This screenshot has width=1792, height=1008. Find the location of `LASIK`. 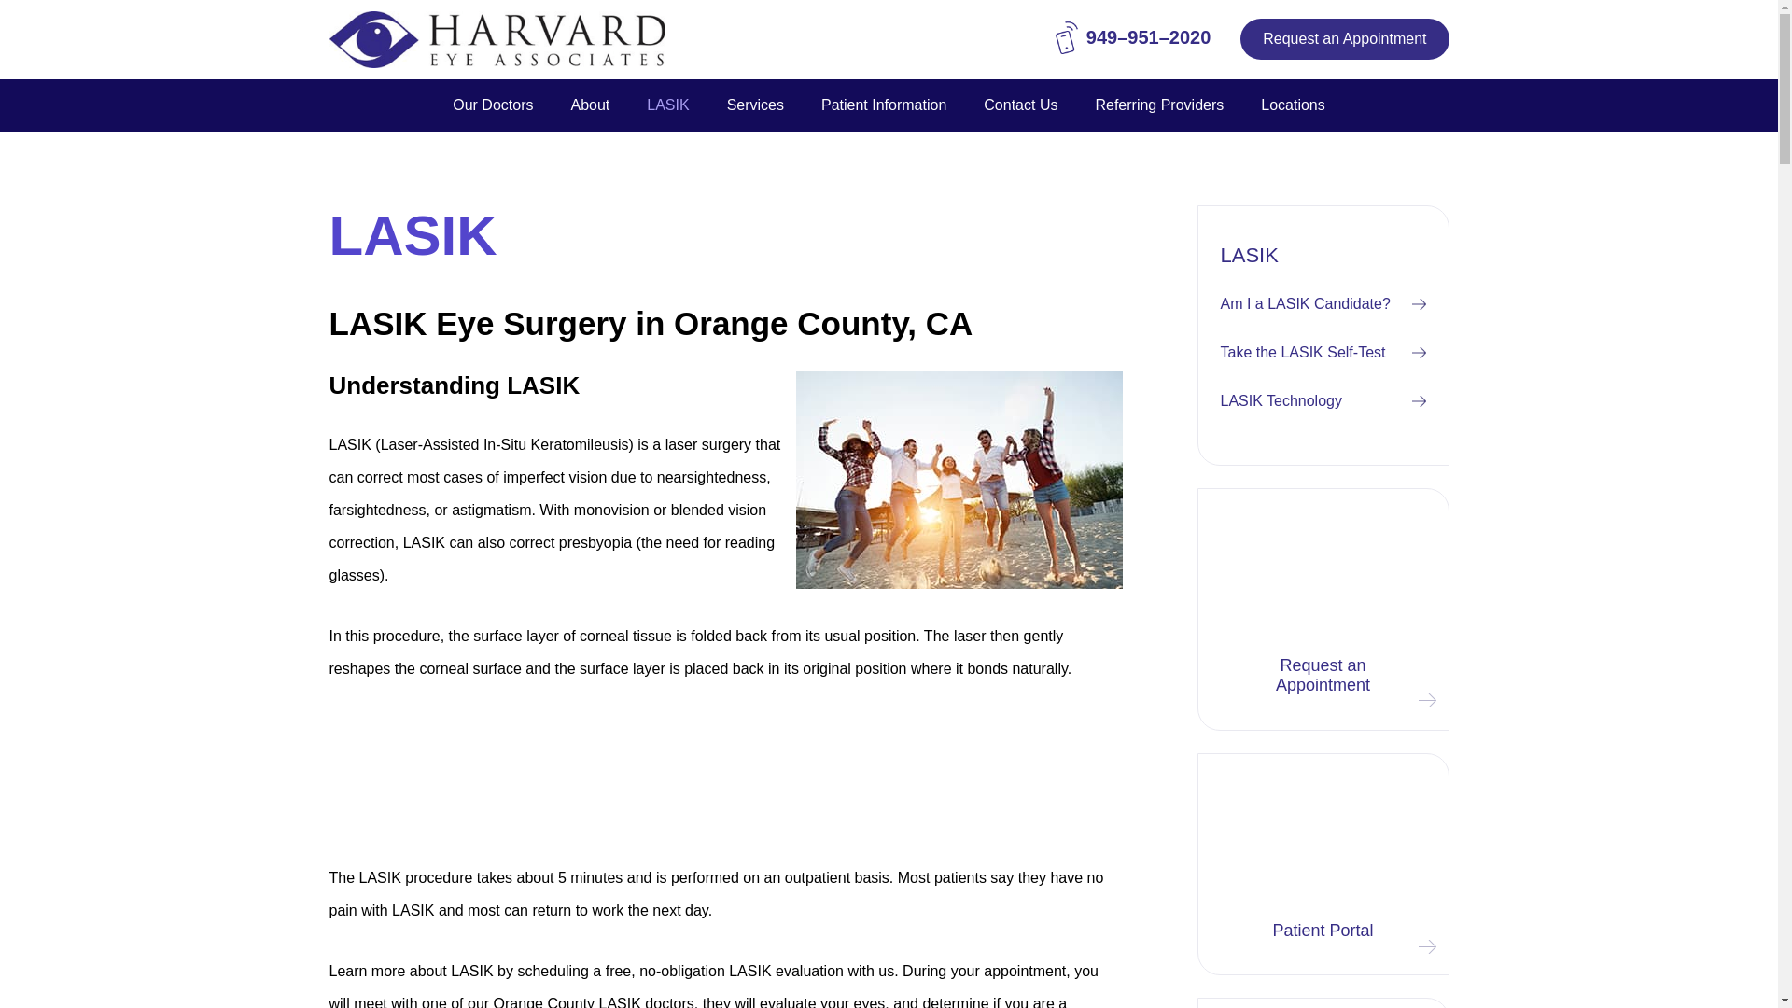

LASIK is located at coordinates (668, 105).